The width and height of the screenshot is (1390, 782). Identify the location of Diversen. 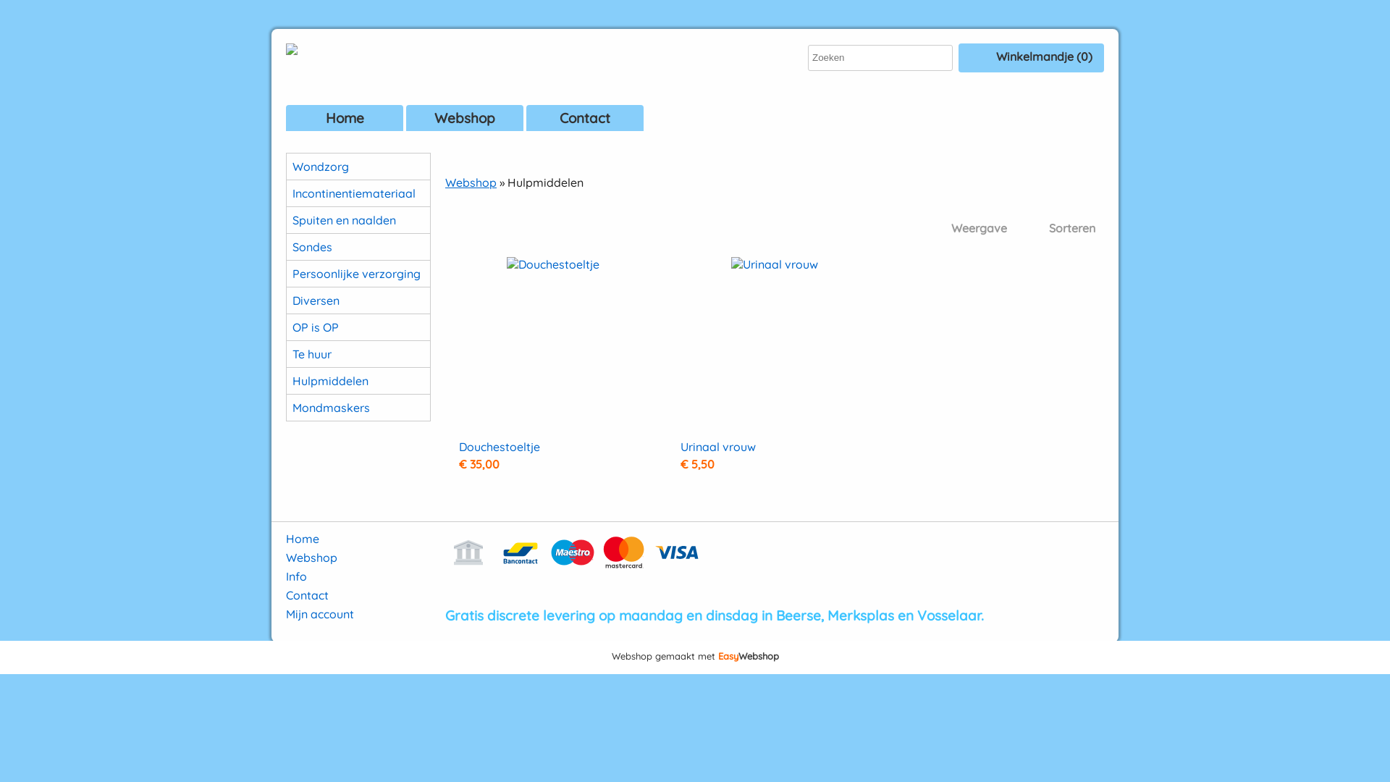
(358, 300).